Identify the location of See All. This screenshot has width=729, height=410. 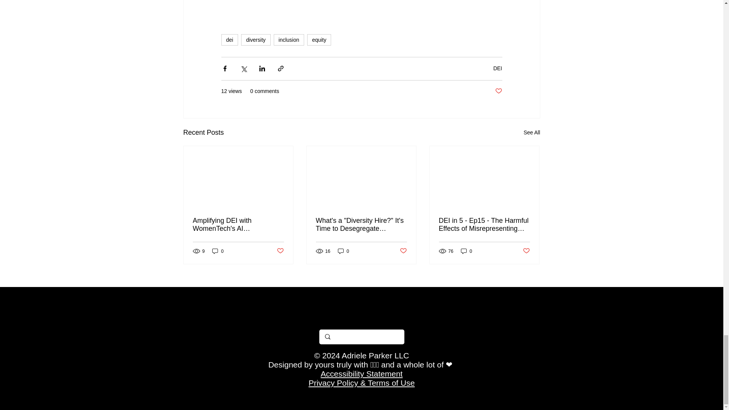
(532, 132).